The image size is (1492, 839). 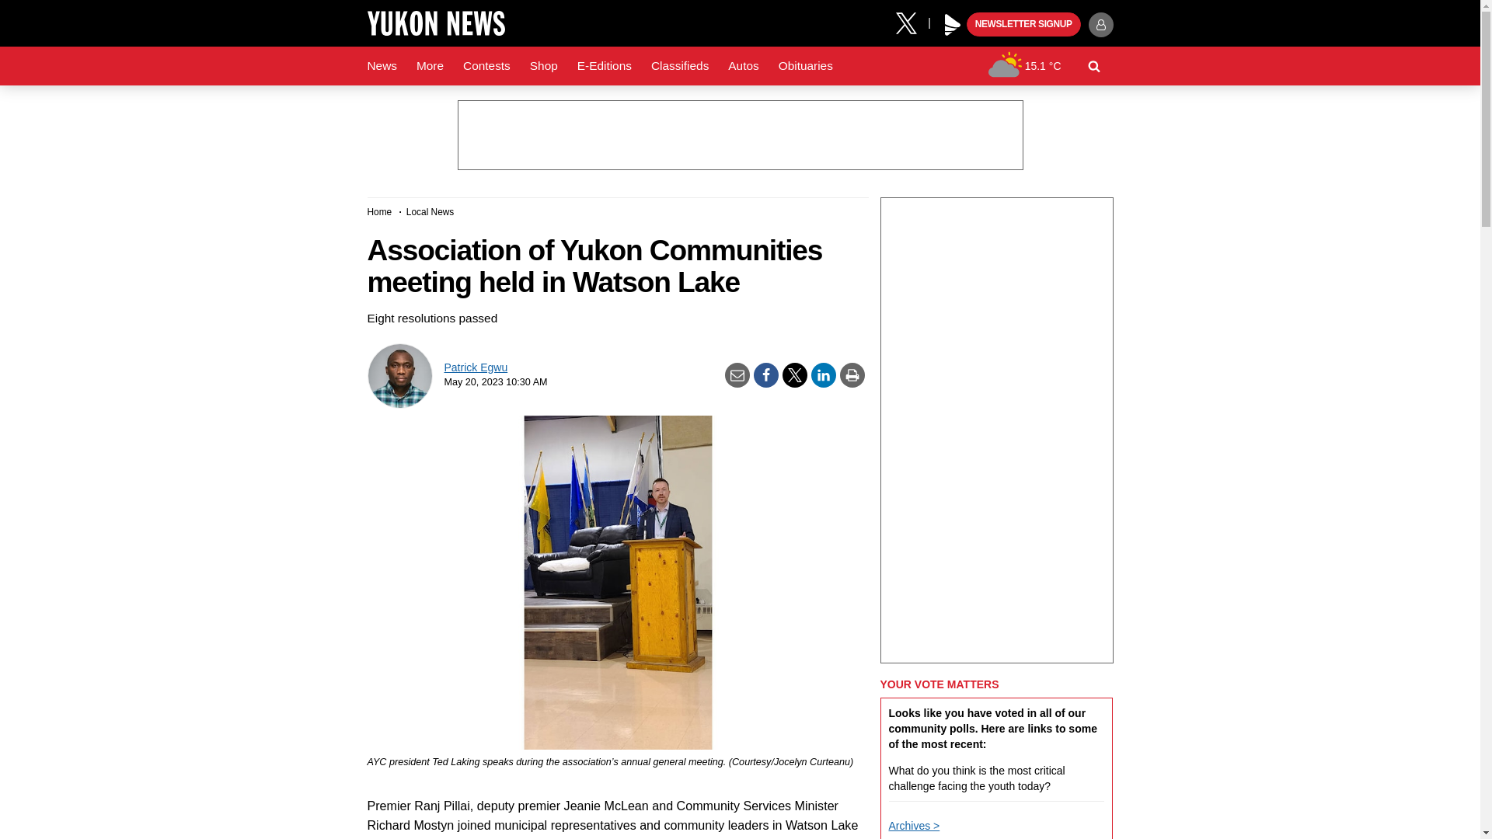 I want to click on News, so click(x=382, y=66).